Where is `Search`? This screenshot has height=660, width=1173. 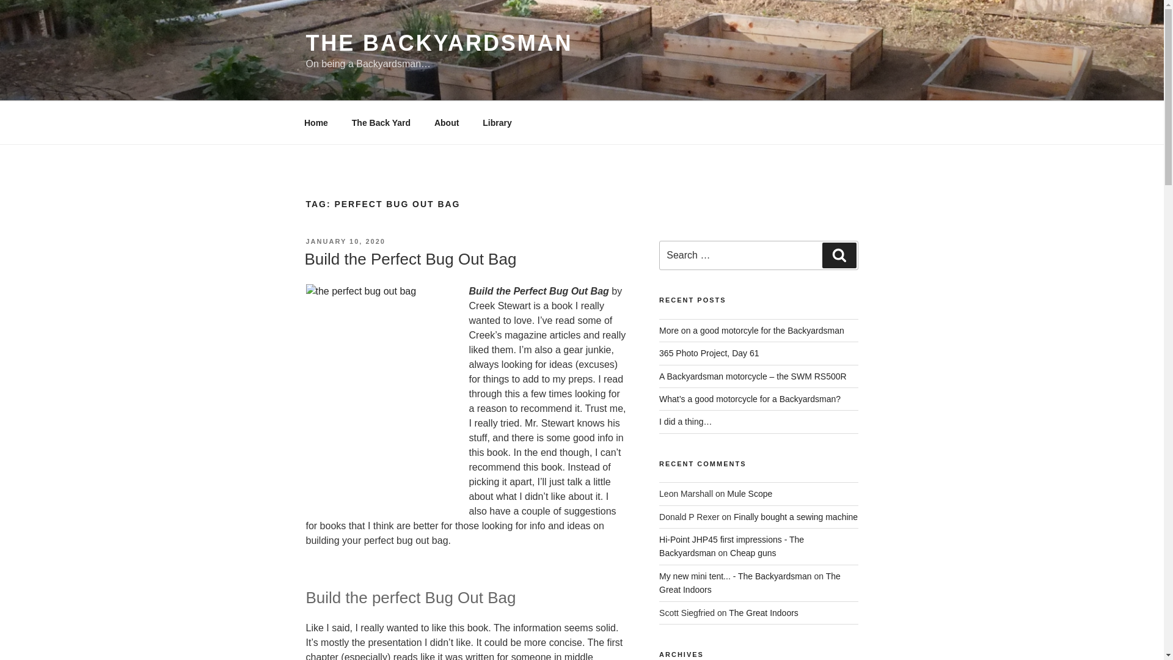
Search is located at coordinates (839, 255).